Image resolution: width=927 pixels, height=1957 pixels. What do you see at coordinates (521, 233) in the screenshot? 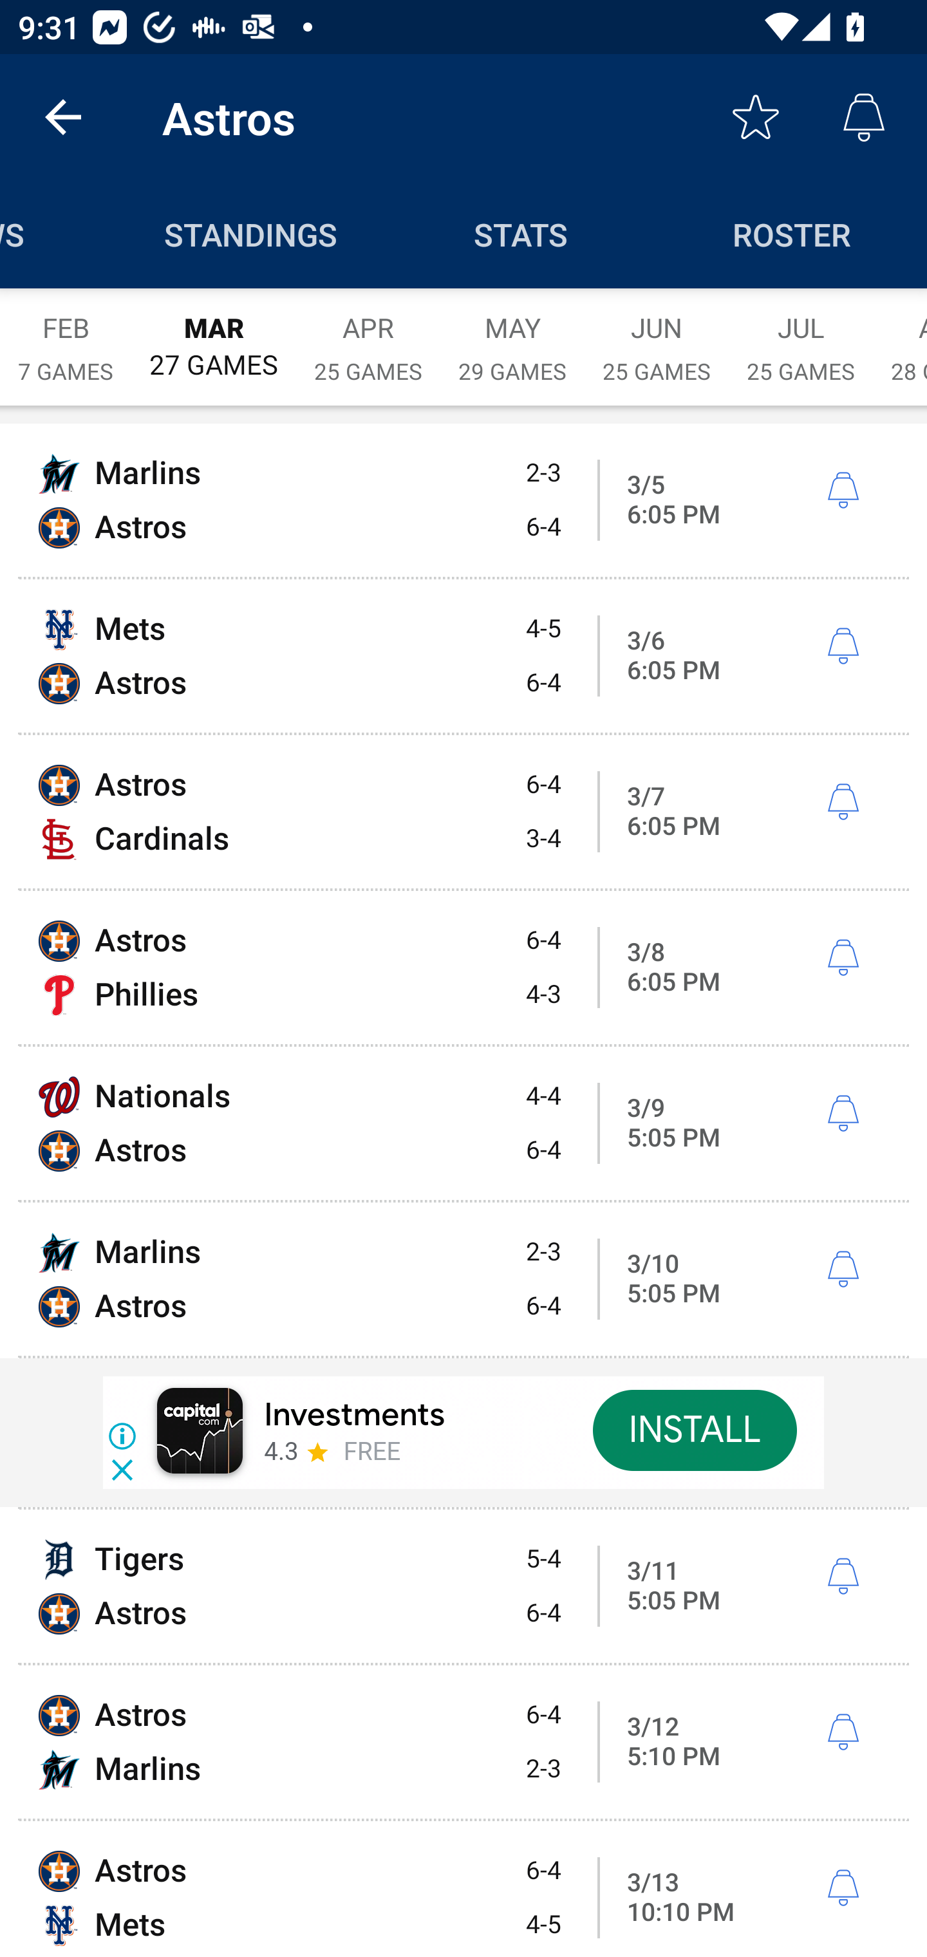
I see `Stats STATS` at bounding box center [521, 233].